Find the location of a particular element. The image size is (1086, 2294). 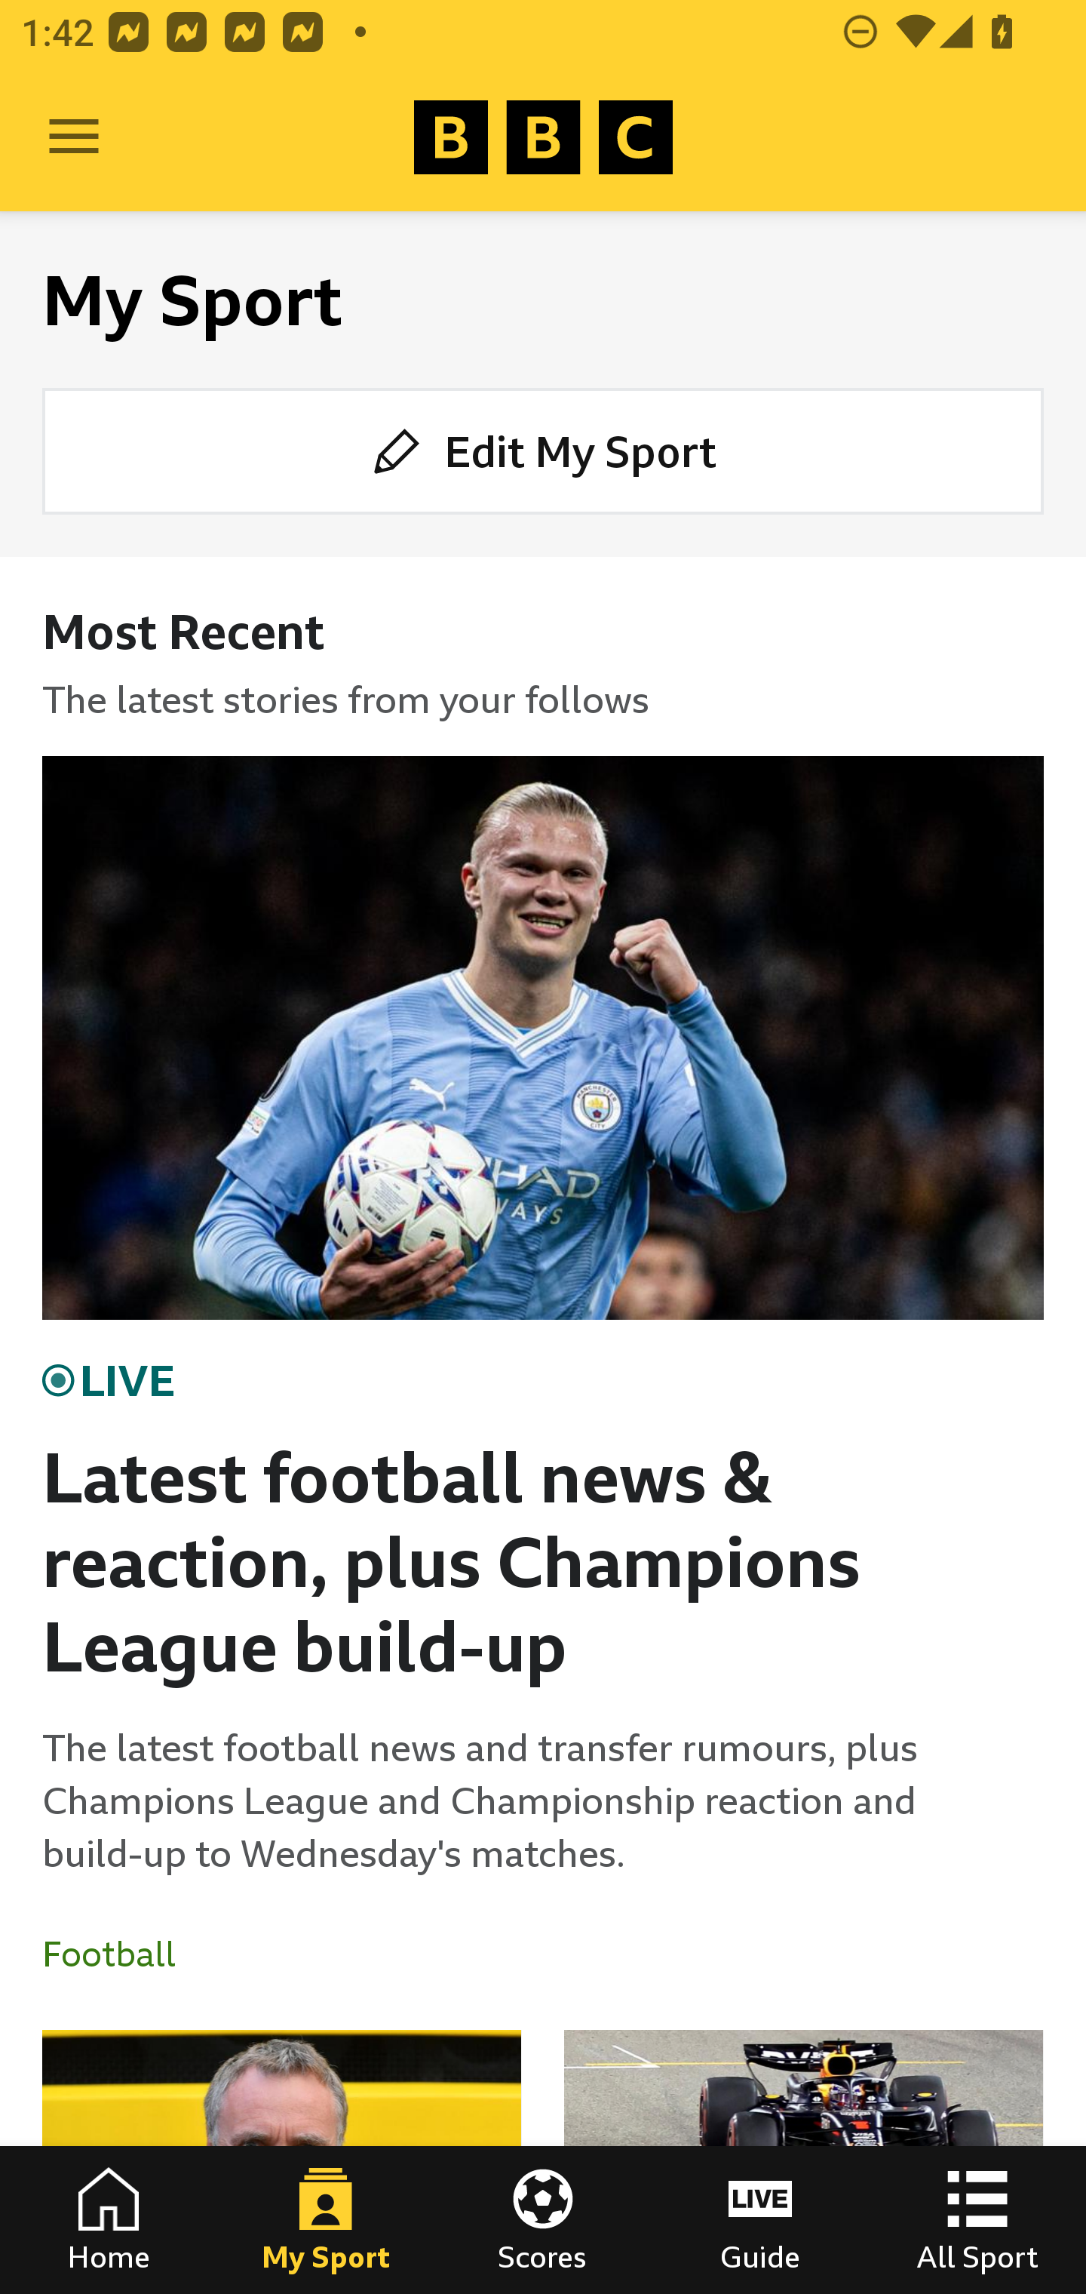

Guide is located at coordinates (760, 2220).